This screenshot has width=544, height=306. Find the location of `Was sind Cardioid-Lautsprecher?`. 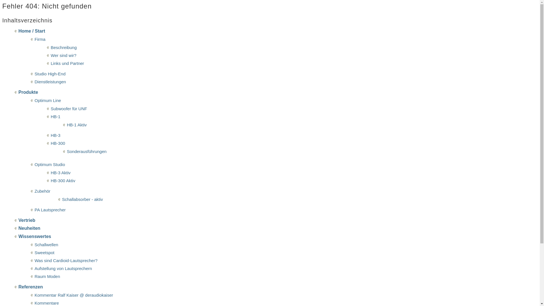

Was sind Cardioid-Lautsprecher? is located at coordinates (66, 261).